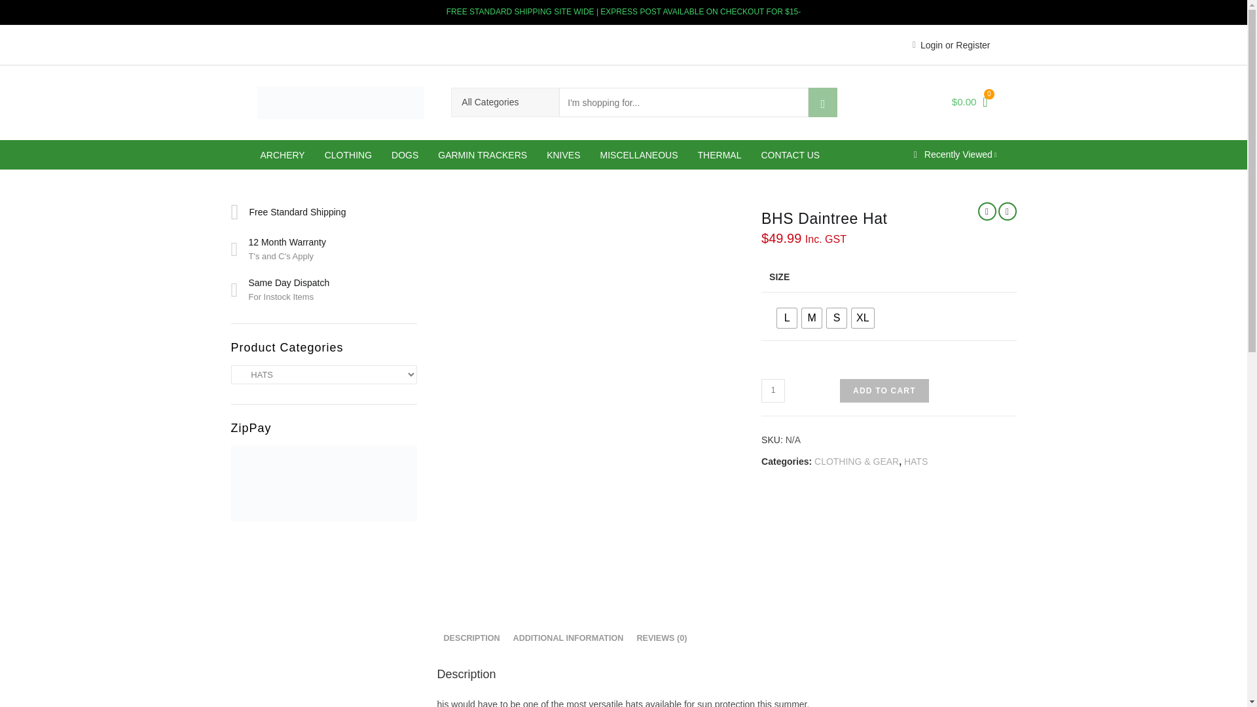 The width and height of the screenshot is (1257, 707). Describe the element at coordinates (787, 318) in the screenshot. I see `L` at that location.